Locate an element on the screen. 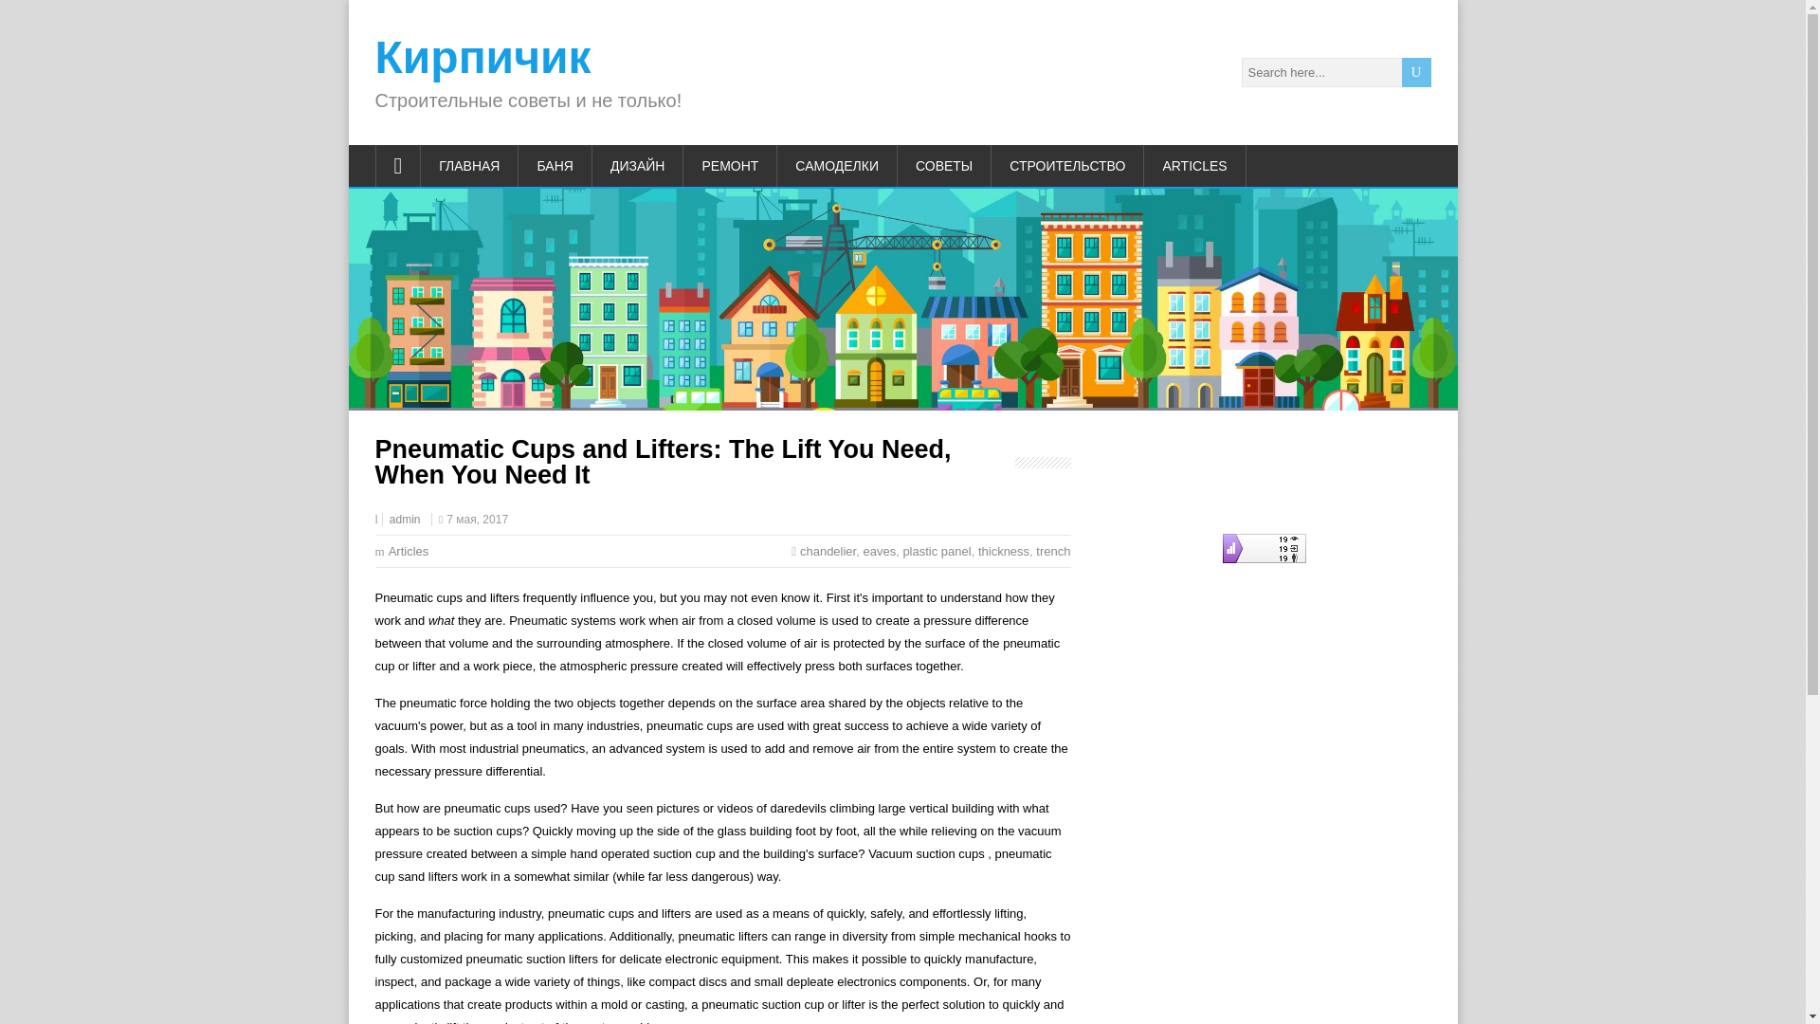 This screenshot has width=1820, height=1024. ARTICLES is located at coordinates (1194, 165).